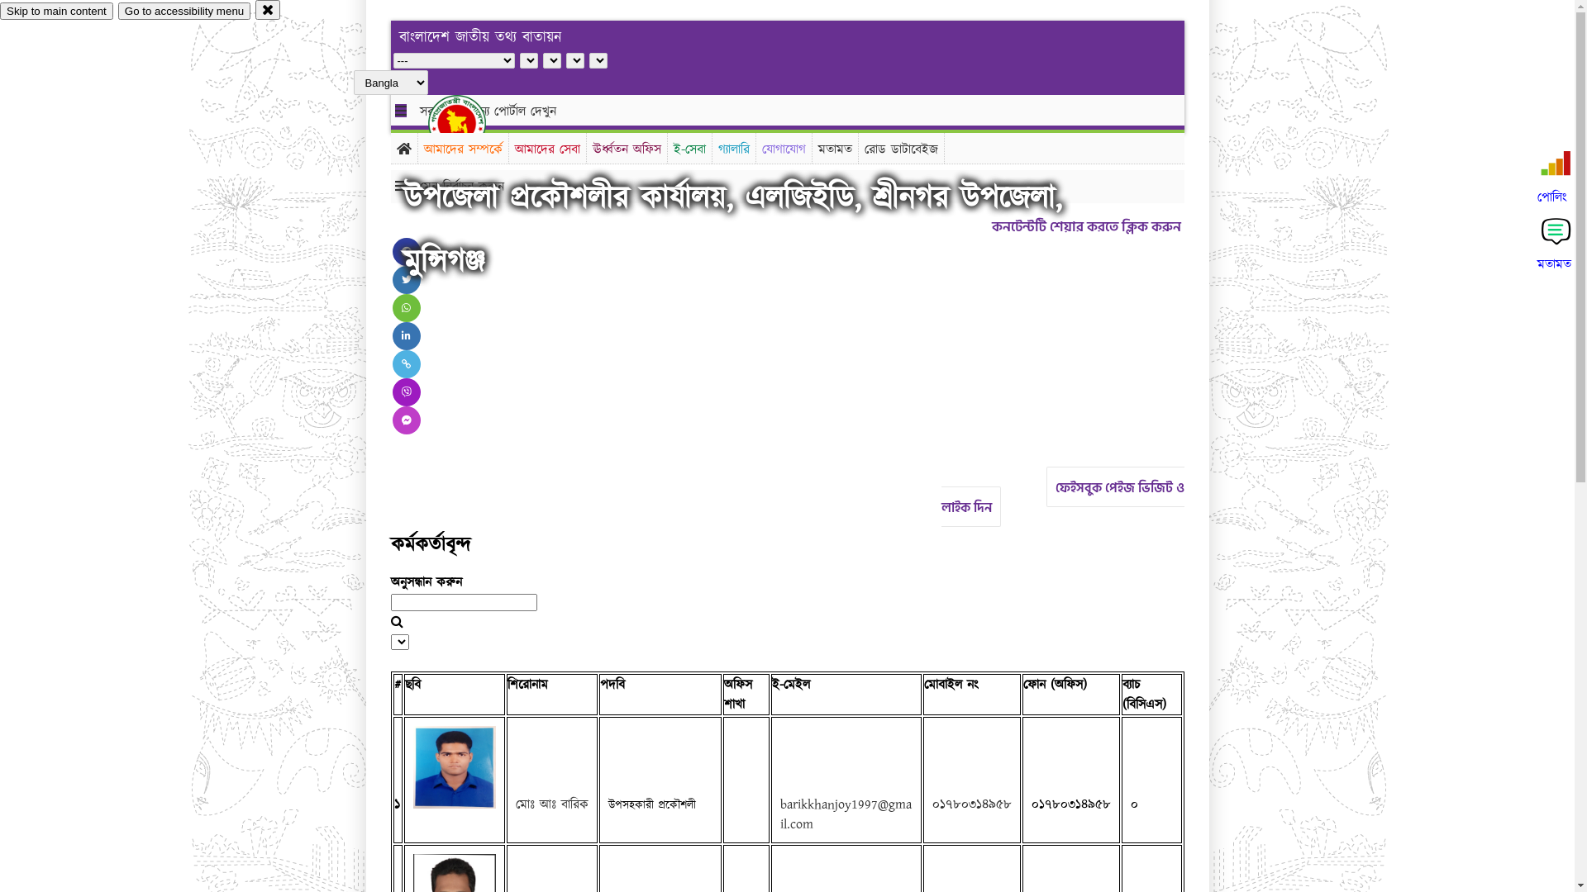 This screenshot has width=1587, height=892. Describe the element at coordinates (846, 814) in the screenshot. I see `barikkhanjoy1997@gmail.com` at that location.